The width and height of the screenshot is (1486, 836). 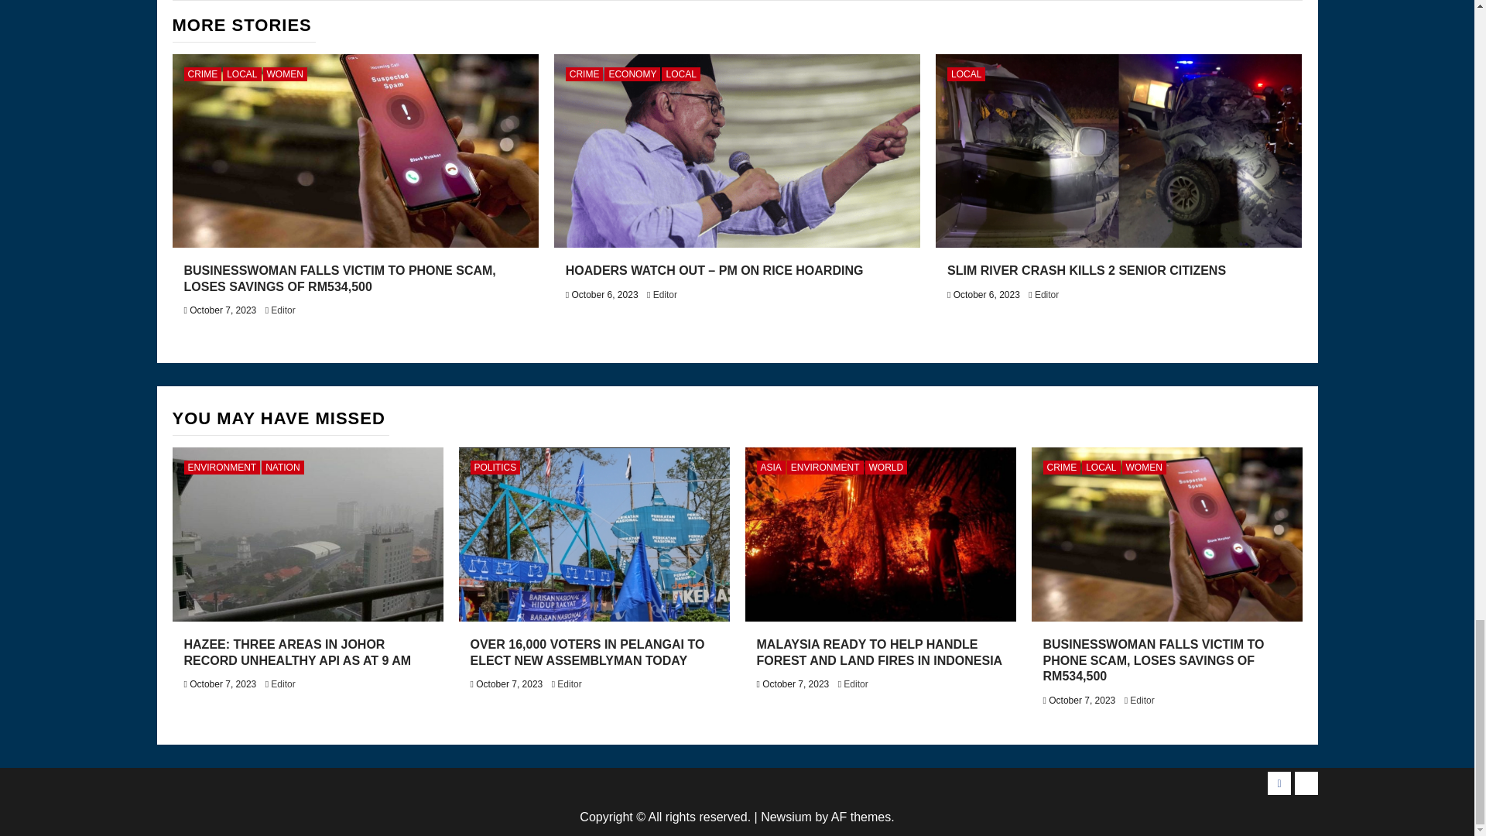 What do you see at coordinates (285, 74) in the screenshot?
I see `WOMEN` at bounding box center [285, 74].